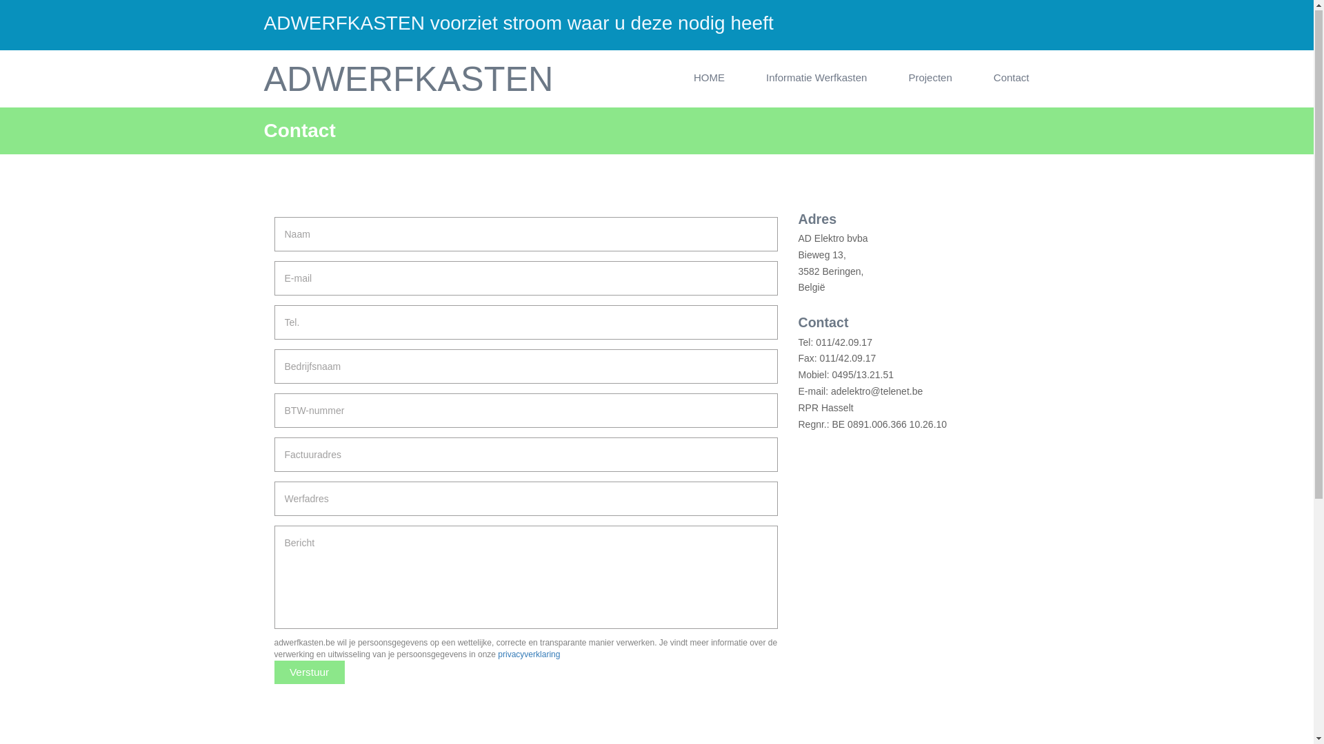  I want to click on privacyverklaring, so click(529, 655).